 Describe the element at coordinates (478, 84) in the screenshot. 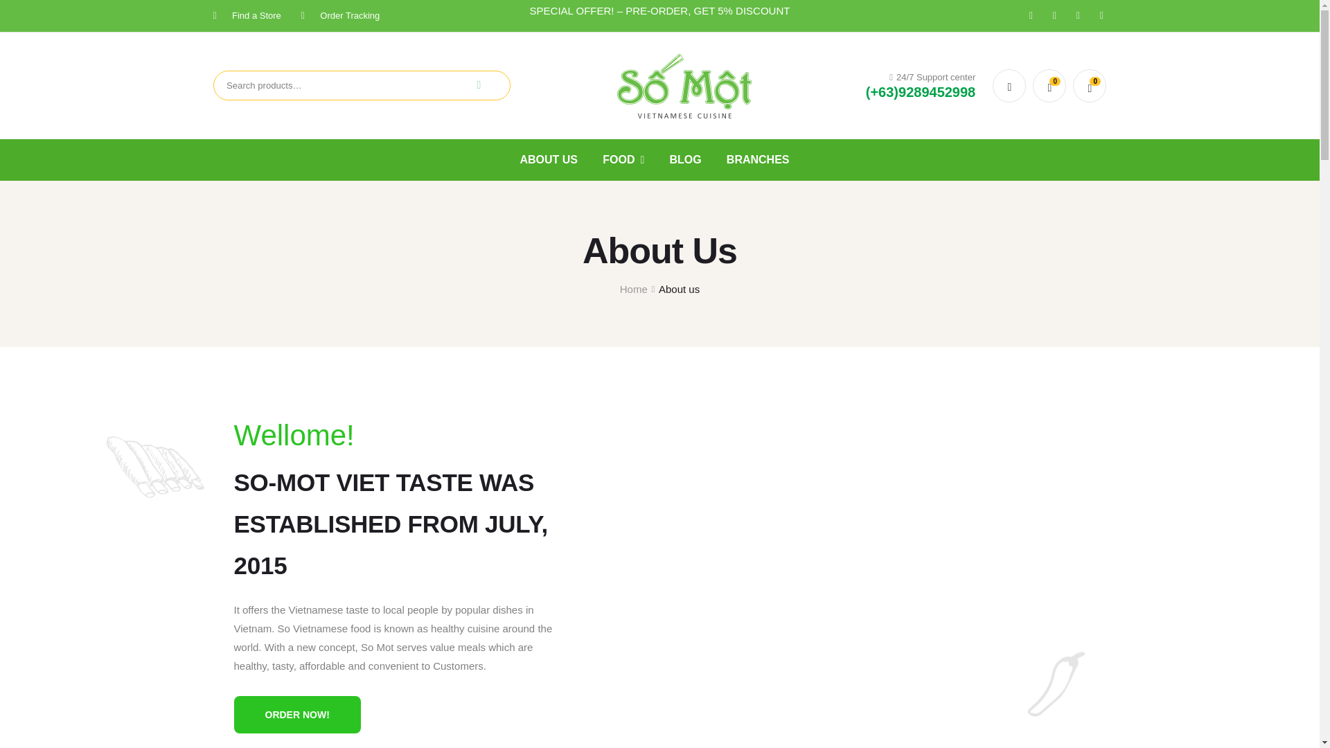

I see `SEARCH` at that location.